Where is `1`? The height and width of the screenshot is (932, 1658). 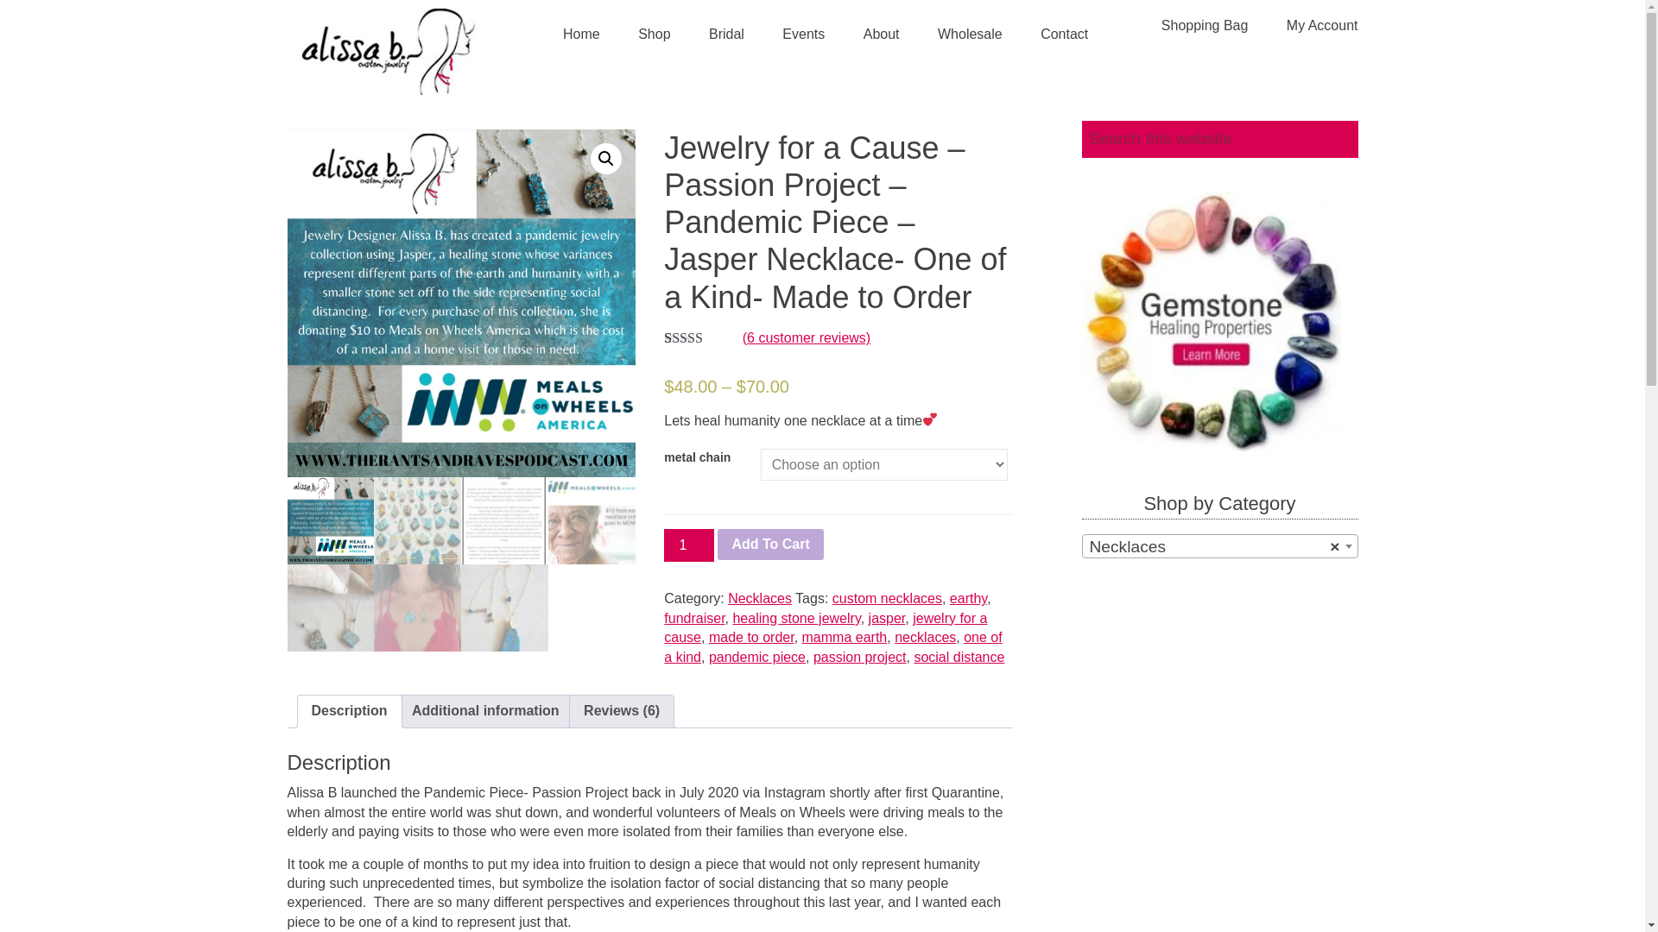
1 is located at coordinates (689, 545).